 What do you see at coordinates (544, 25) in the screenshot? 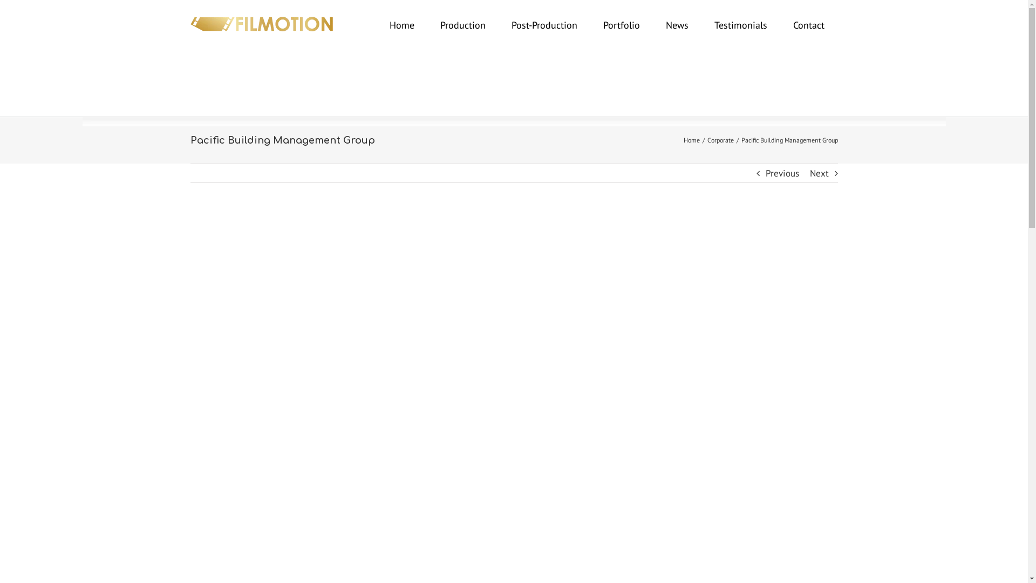
I see `Post-Production` at bounding box center [544, 25].